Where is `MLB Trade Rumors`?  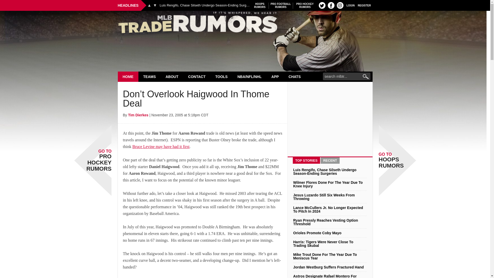 MLB Trade Rumors is located at coordinates (245, 24).